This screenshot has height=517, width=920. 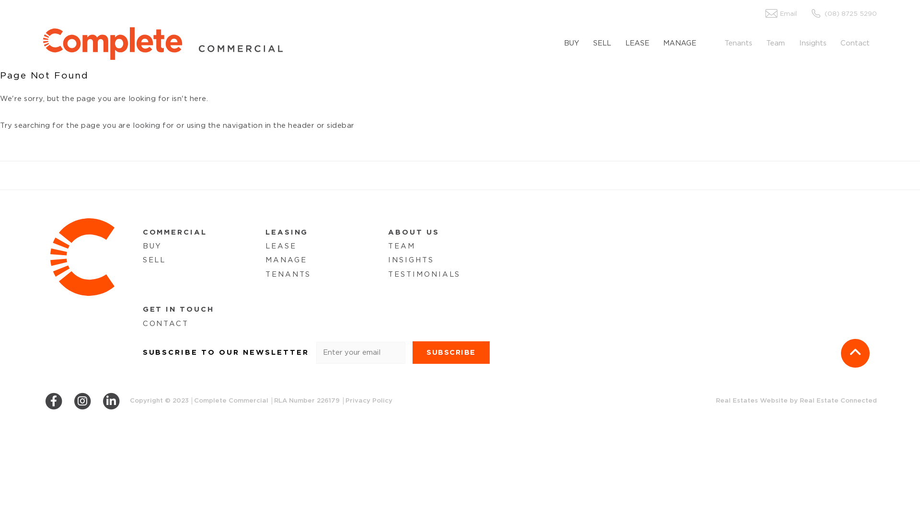 I want to click on TEAM, so click(x=402, y=246).